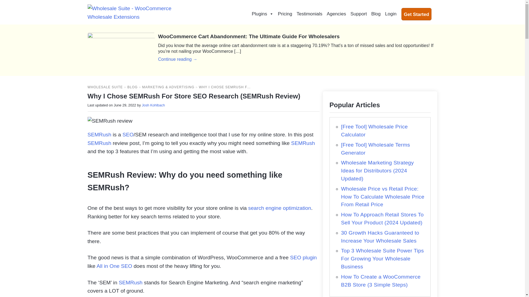 The image size is (529, 297). Describe the element at coordinates (132, 87) in the screenshot. I see `Go to Blog.` at that location.